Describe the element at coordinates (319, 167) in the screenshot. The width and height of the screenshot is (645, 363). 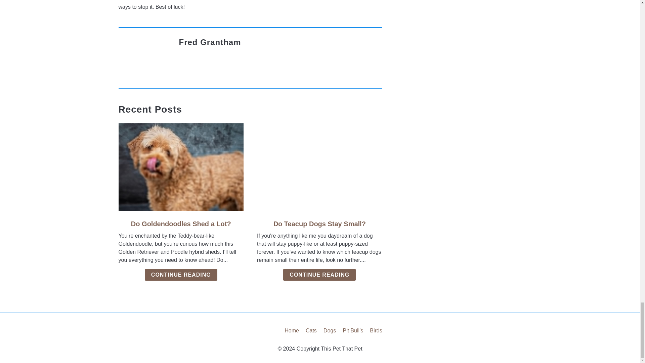
I see `link to Do Teacup Dogs Stay Small?` at that location.